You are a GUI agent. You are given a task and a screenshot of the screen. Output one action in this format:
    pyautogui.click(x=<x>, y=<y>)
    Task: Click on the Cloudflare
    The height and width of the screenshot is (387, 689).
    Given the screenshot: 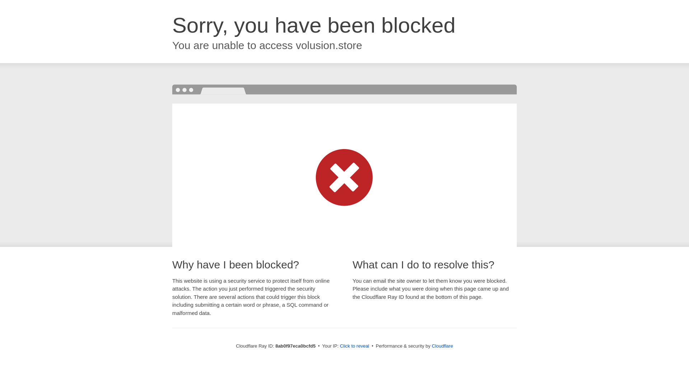 What is the action you would take?
    pyautogui.click(x=442, y=346)
    